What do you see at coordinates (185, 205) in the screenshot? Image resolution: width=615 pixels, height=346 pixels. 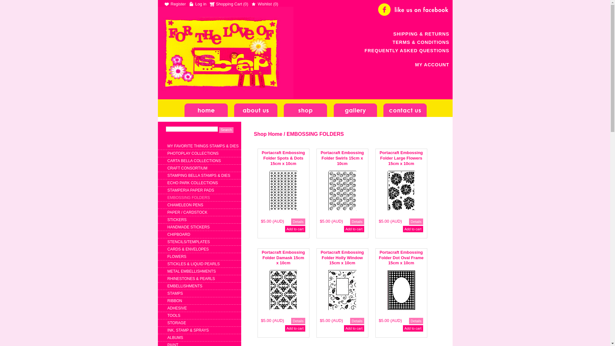 I see `CHAMELEON PENS` at bounding box center [185, 205].